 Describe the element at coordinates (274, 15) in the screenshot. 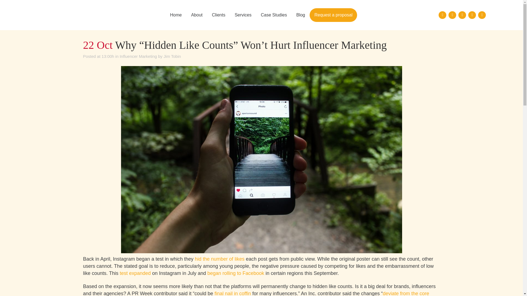

I see `Case Studies` at that location.